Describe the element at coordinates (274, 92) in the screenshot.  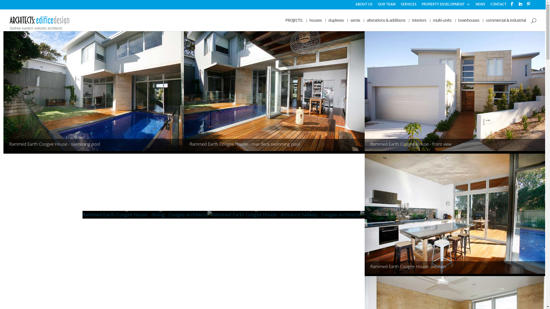
I see `Rammed Earth Coogee House - rear deck swimming pool` at that location.